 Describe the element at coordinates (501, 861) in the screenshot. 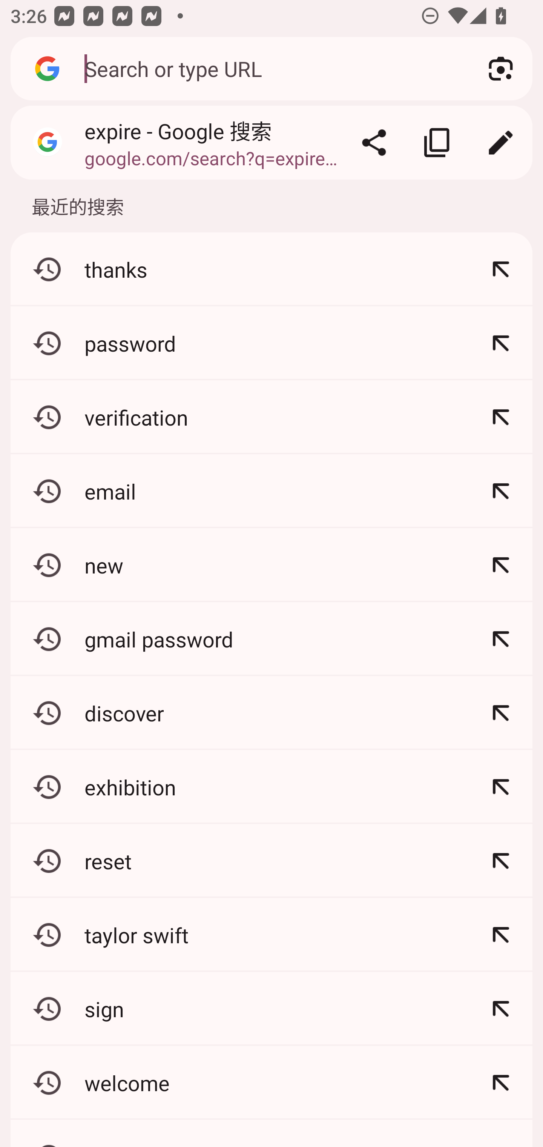

I see `Refine: reset` at that location.